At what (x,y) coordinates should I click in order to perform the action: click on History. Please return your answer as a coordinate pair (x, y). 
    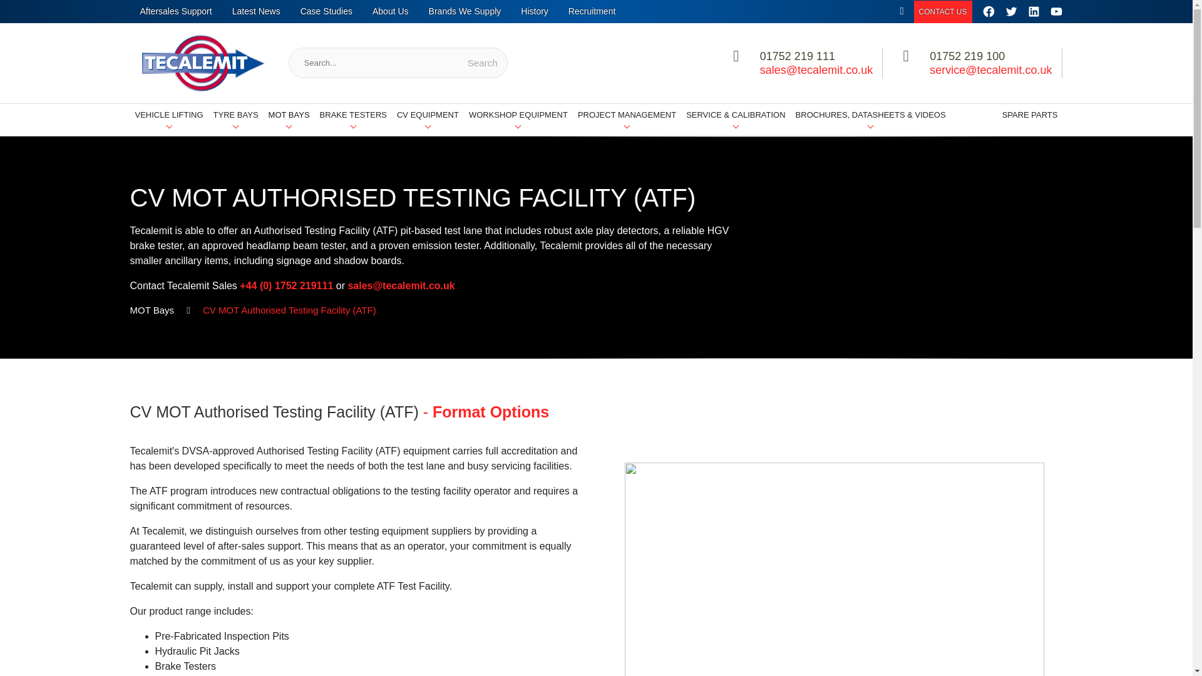
    Looking at the image, I should click on (535, 11).